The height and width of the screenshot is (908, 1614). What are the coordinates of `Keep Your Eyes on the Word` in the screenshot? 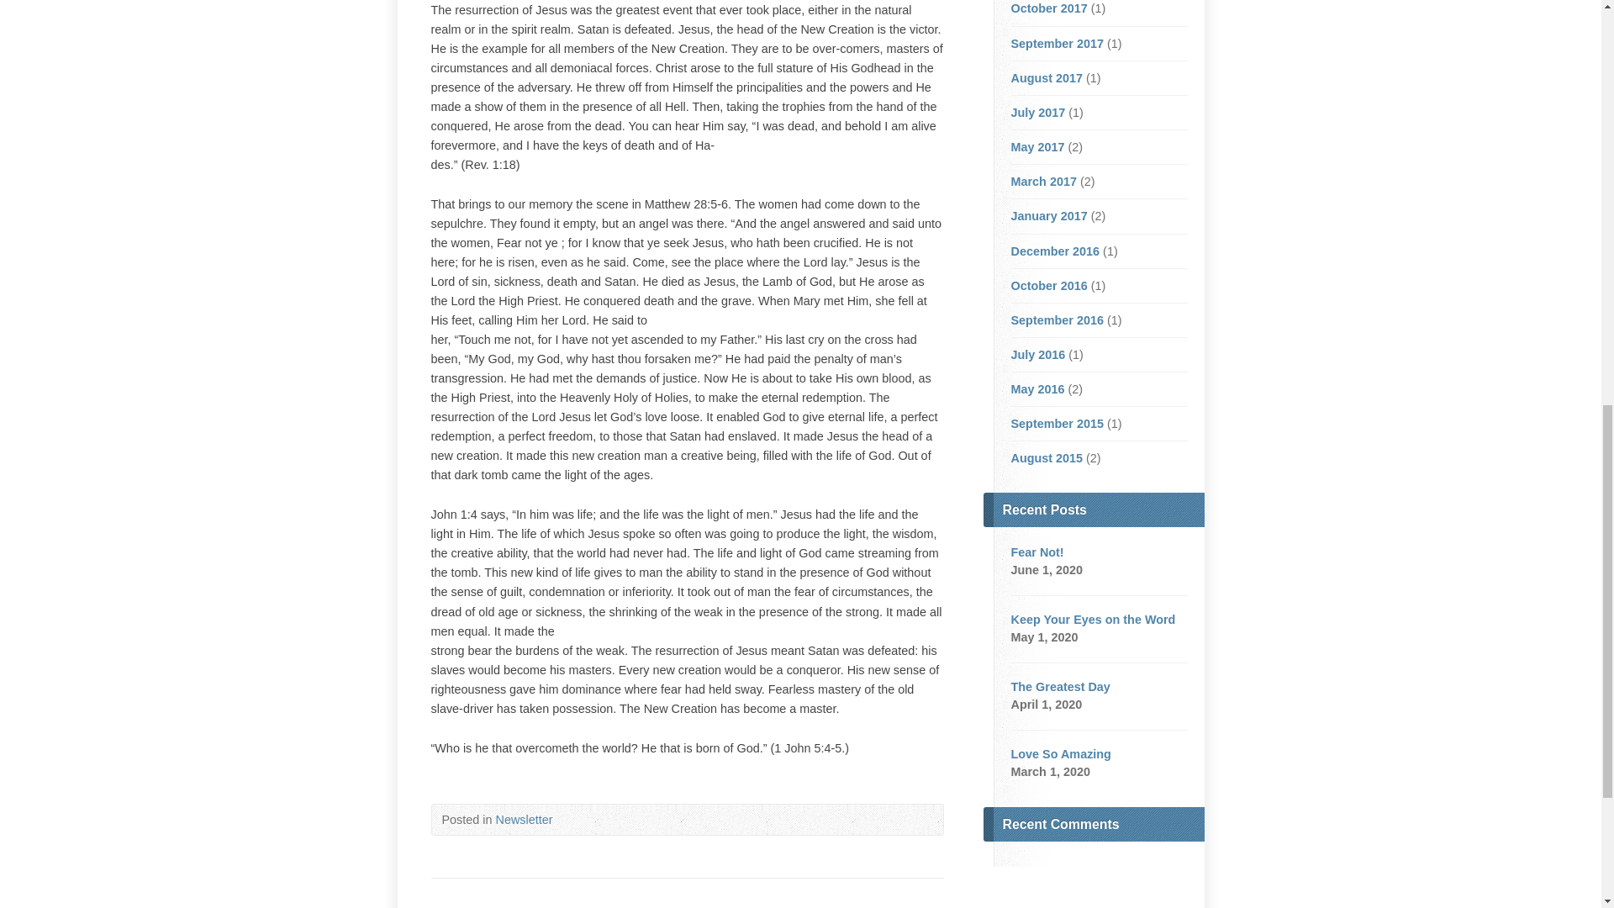 It's located at (1092, 620).